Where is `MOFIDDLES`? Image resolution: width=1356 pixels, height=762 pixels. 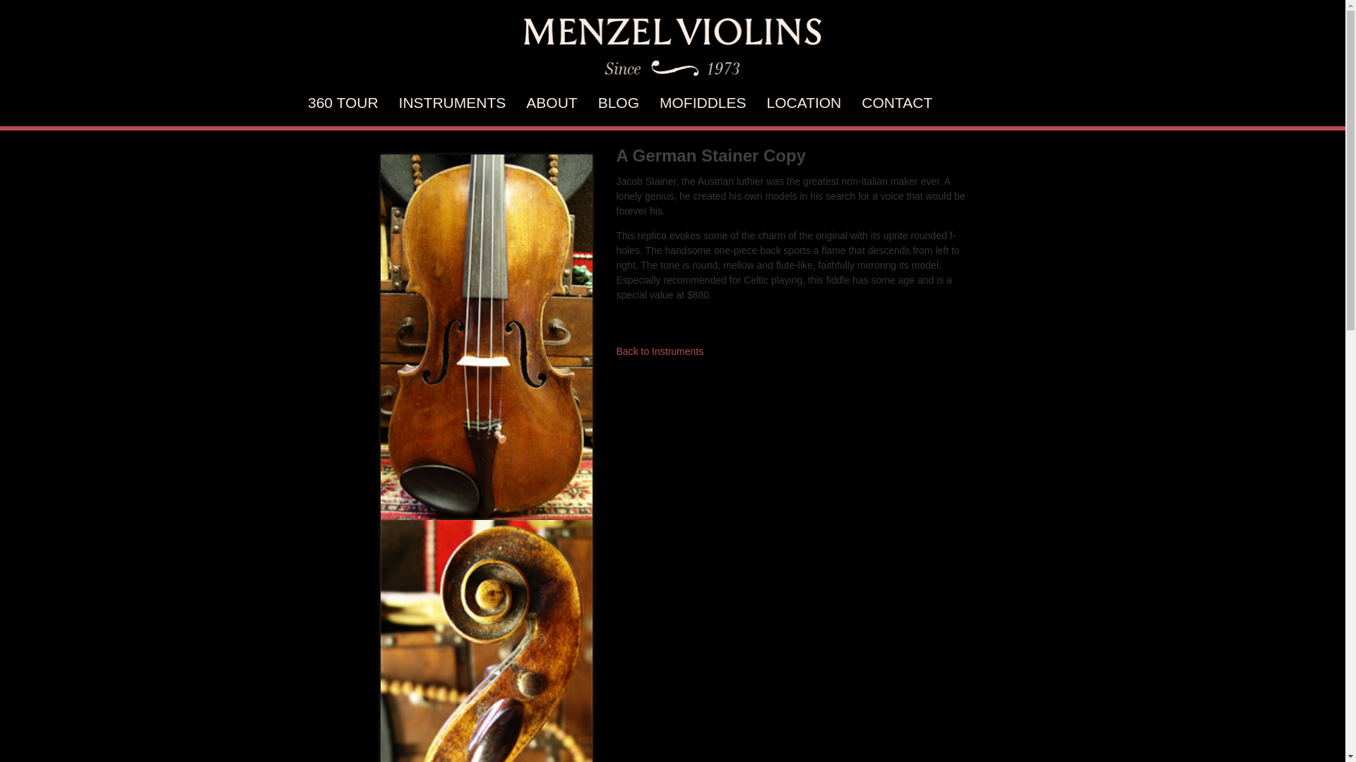
MOFIDDLES is located at coordinates (703, 102).